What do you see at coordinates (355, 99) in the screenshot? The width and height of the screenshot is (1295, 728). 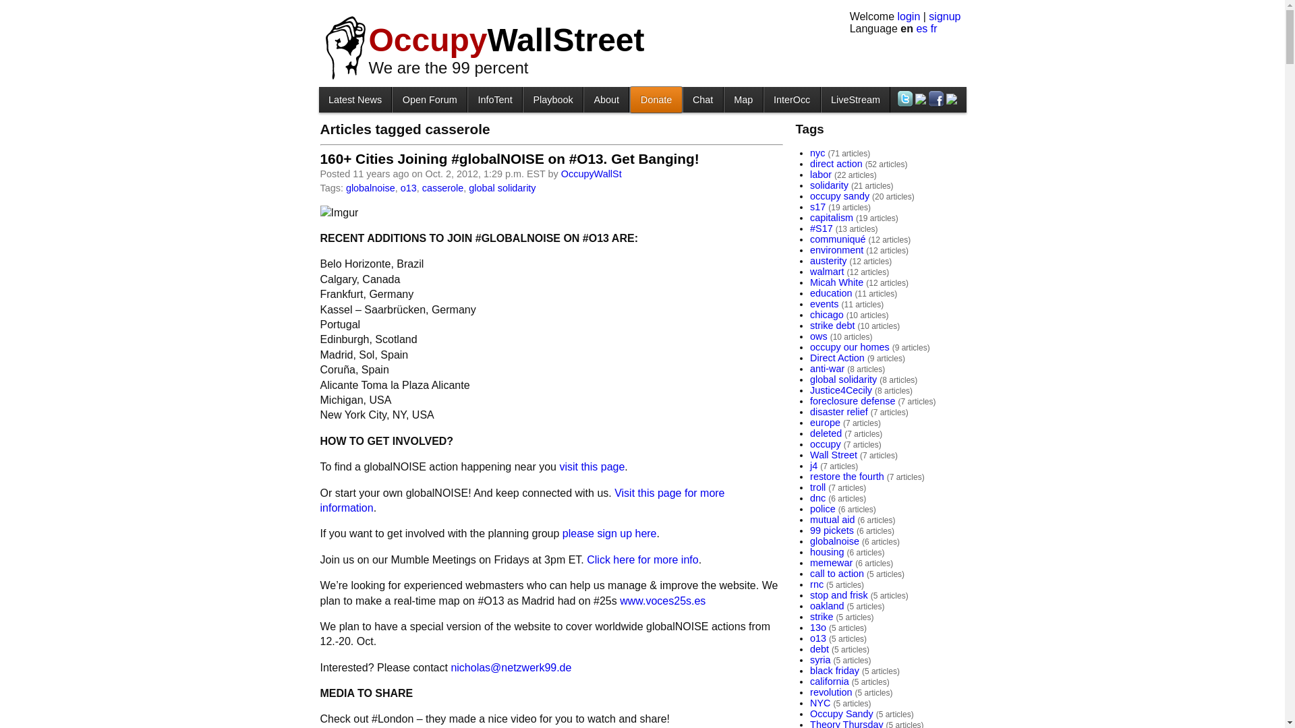 I see `Latest News` at bounding box center [355, 99].